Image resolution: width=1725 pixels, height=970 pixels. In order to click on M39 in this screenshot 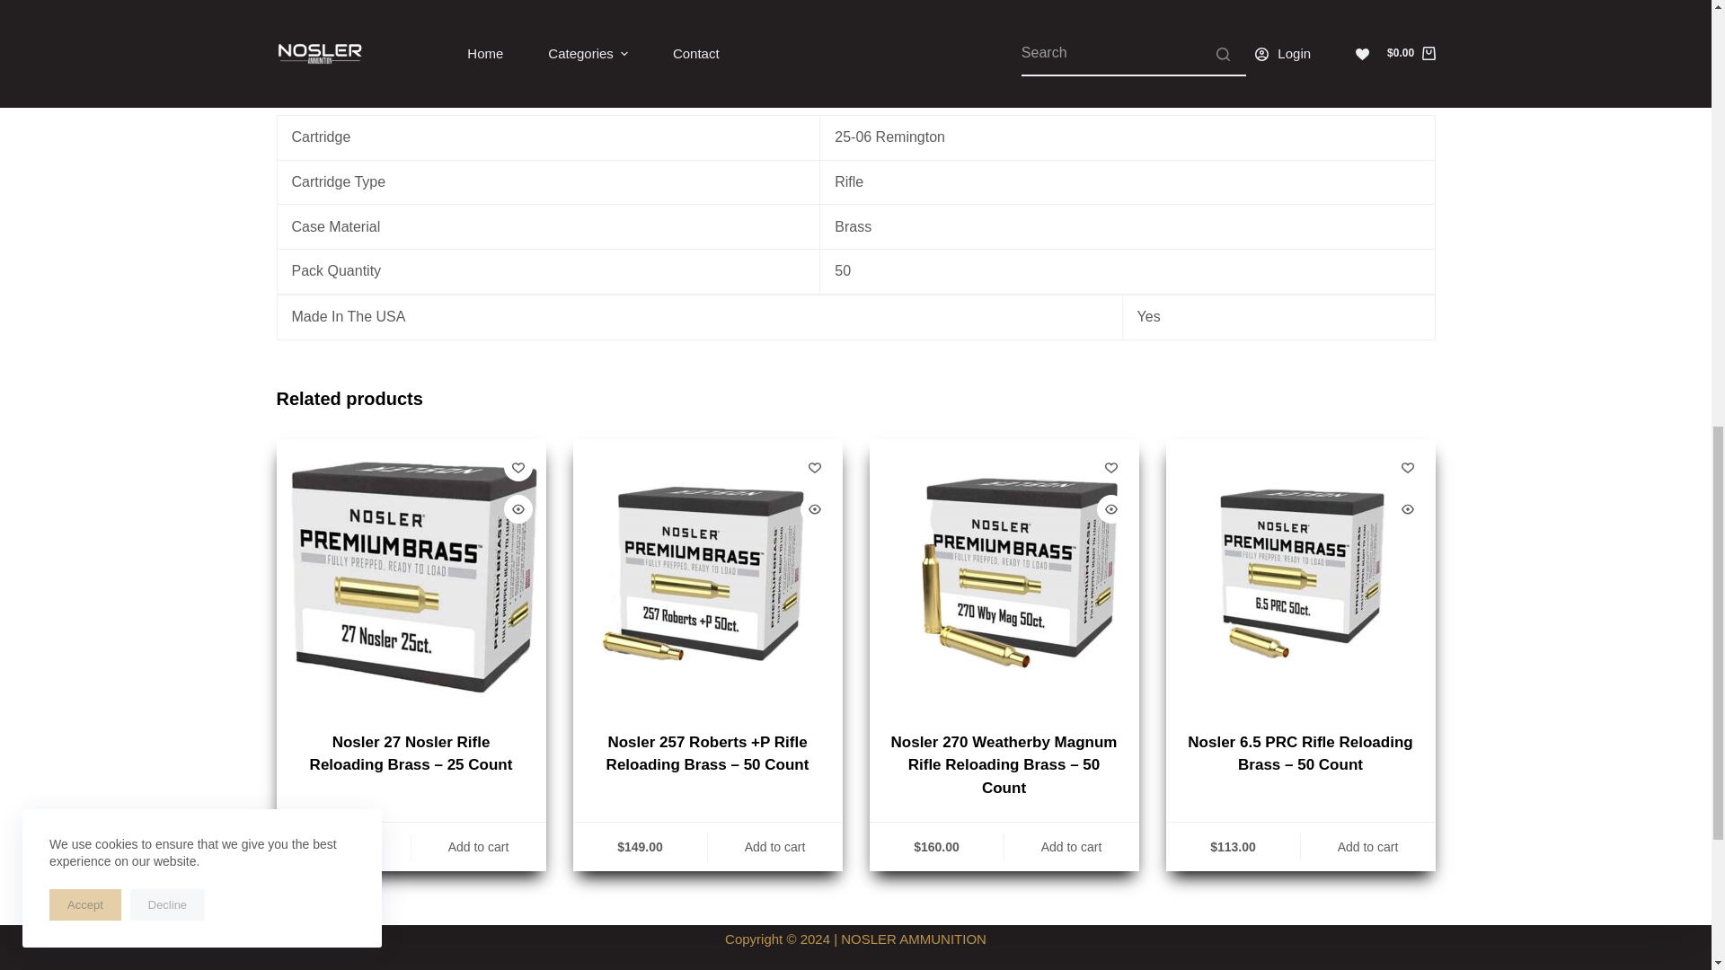, I will do `click(708, 574)`.